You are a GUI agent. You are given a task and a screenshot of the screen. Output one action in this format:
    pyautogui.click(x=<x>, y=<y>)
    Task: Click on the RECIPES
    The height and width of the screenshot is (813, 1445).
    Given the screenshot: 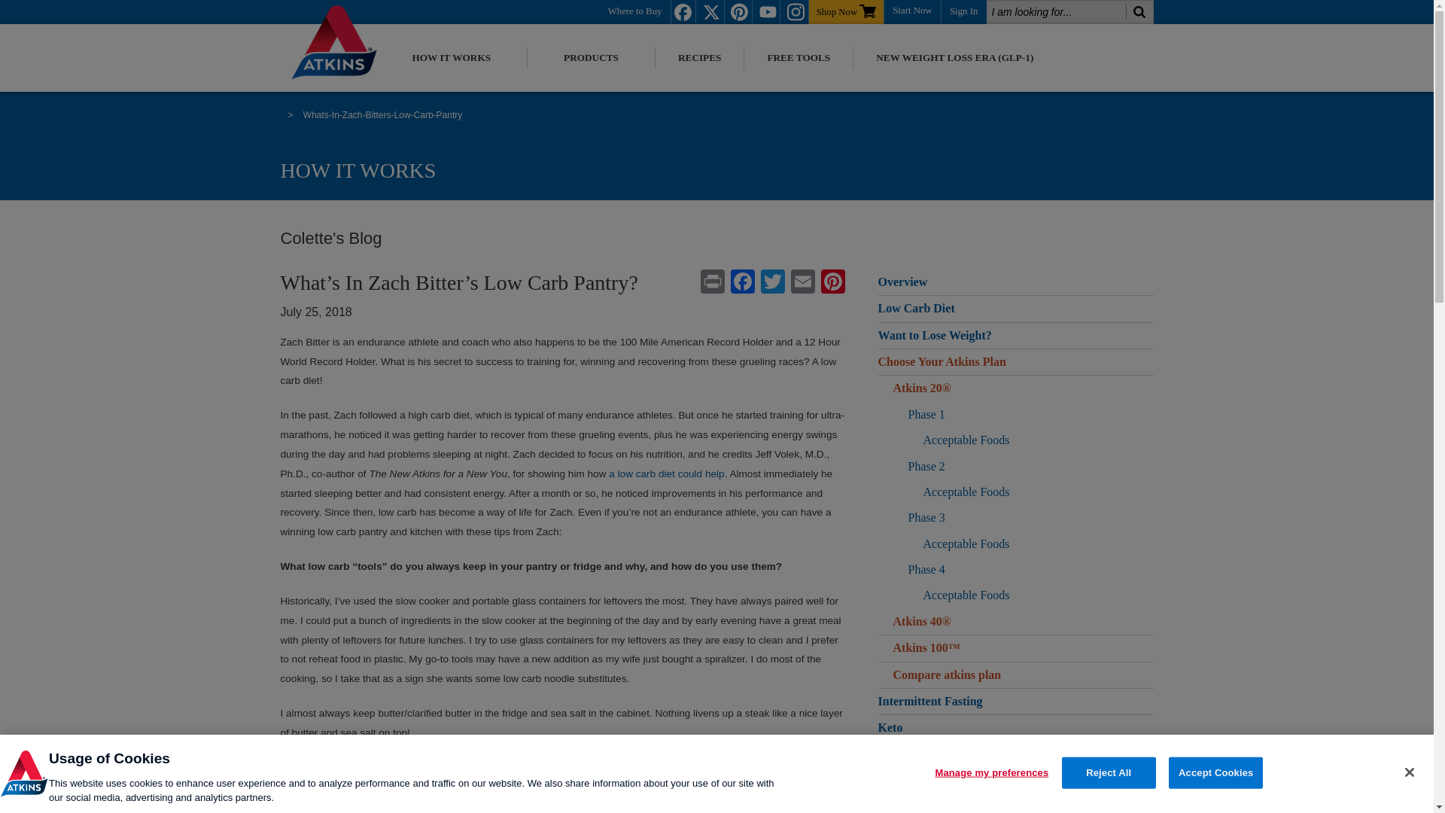 What is the action you would take?
    pyautogui.click(x=700, y=57)
    